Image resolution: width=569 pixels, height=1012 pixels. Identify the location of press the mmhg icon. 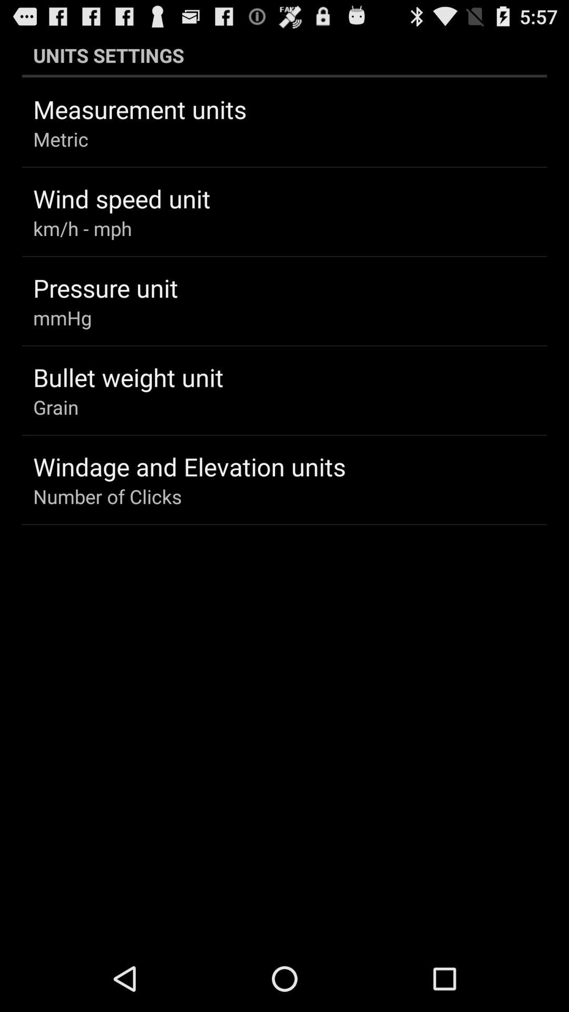
(62, 317).